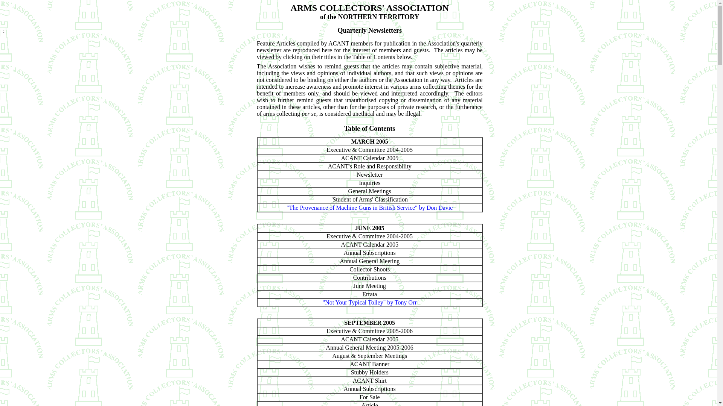 The width and height of the screenshot is (723, 406). Describe the element at coordinates (370, 302) in the screenshot. I see `"Not Your Typical Tolley" by Tony Orr` at that location.